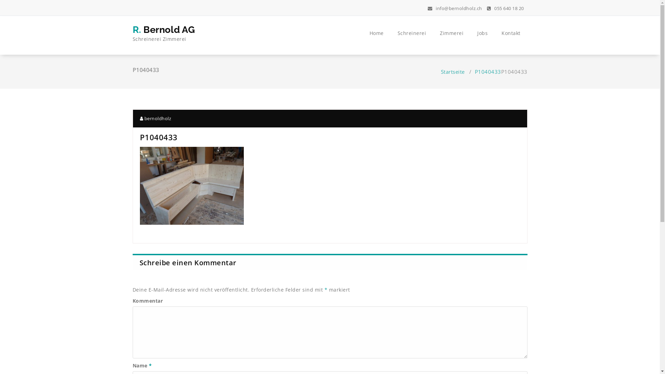 Image resolution: width=665 pixels, height=374 pixels. Describe the element at coordinates (164, 35) in the screenshot. I see `R. Bernold AG
Schreinerei Zimmerei` at that location.